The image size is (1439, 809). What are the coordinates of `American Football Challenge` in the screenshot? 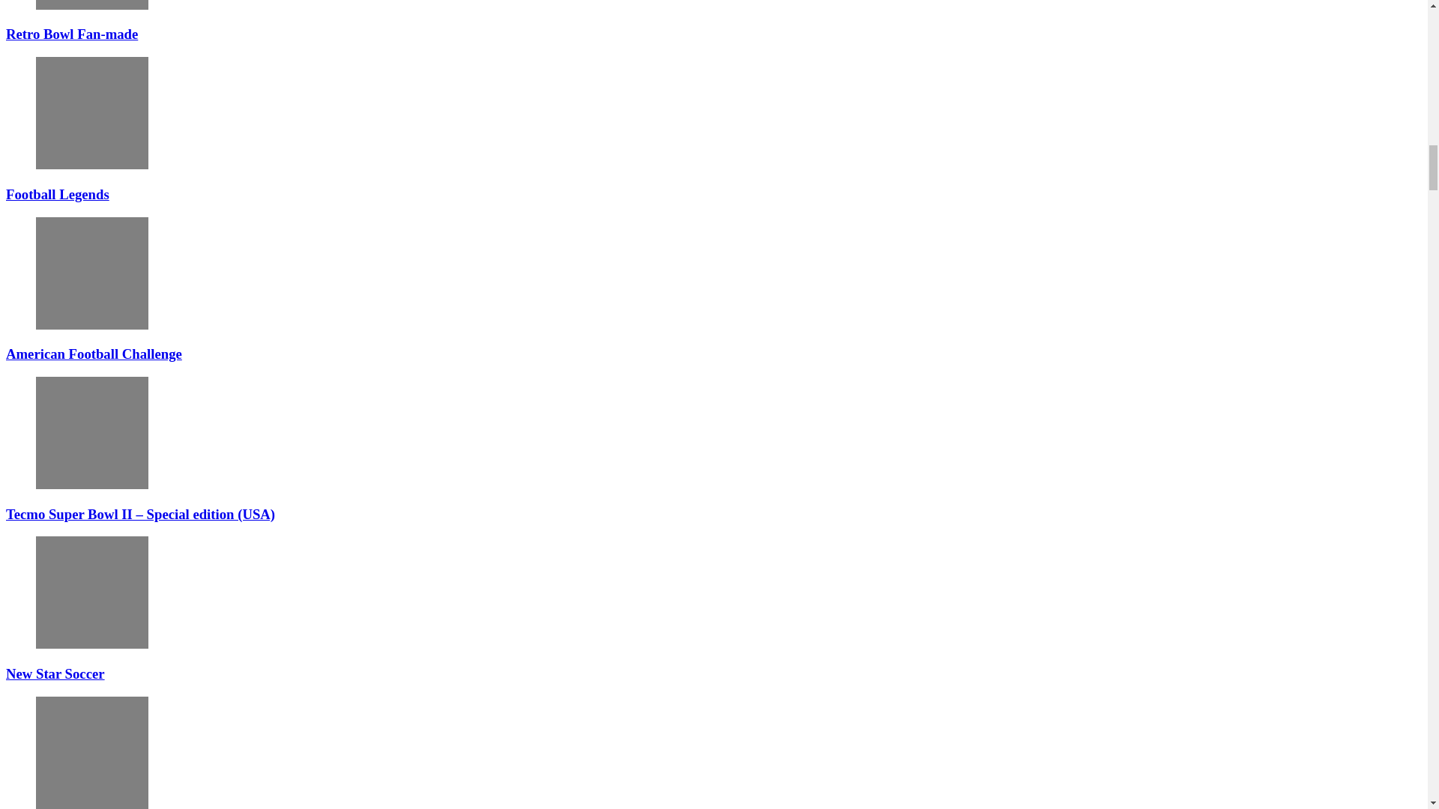 It's located at (94, 354).